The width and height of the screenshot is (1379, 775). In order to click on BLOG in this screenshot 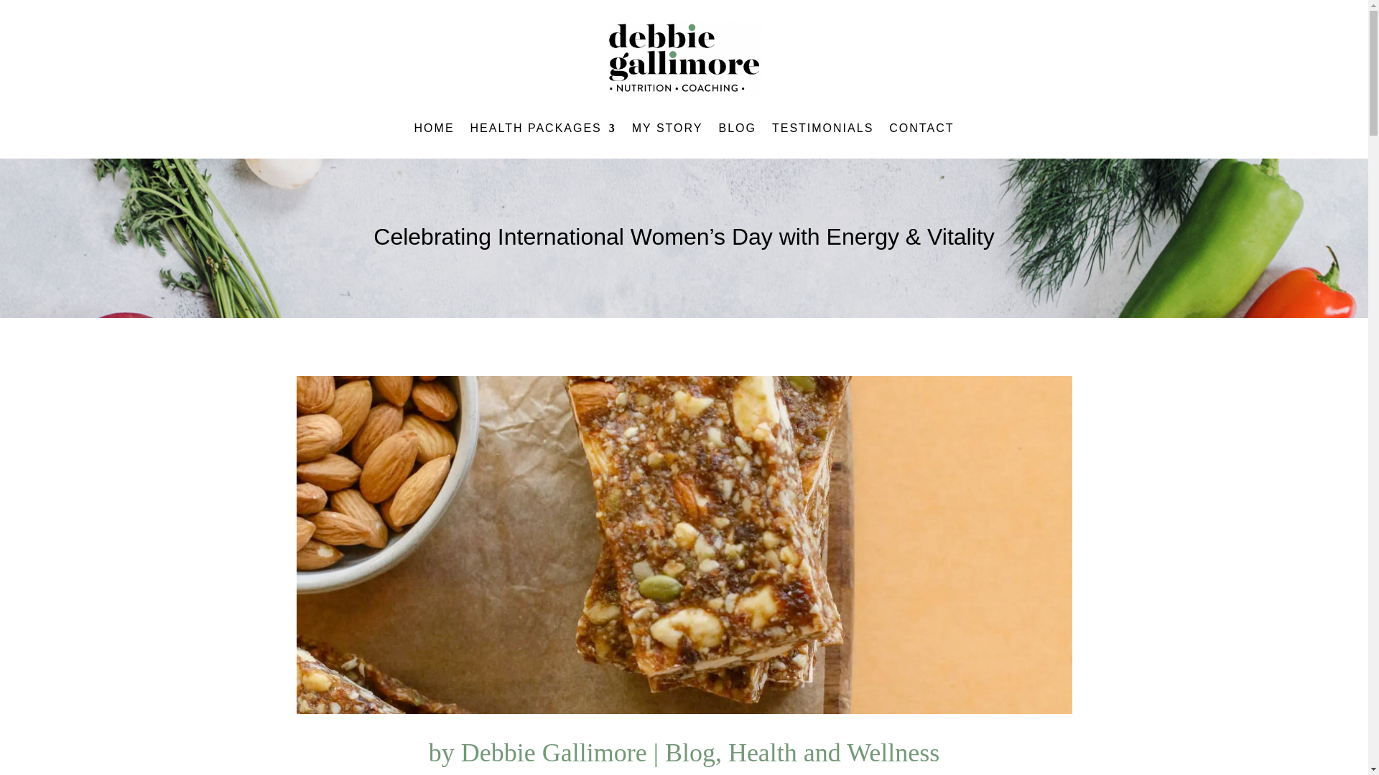, I will do `click(737, 131)`.